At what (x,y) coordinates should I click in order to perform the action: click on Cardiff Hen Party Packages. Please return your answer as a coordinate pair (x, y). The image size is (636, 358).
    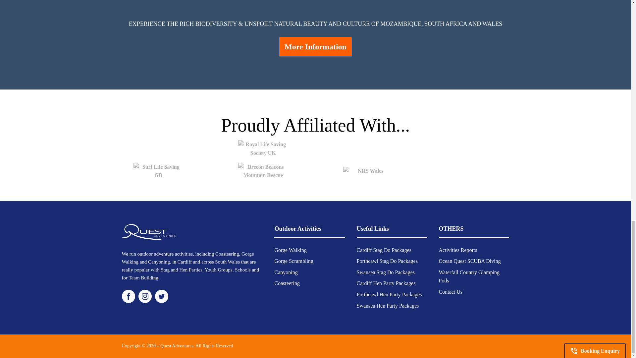
    Looking at the image, I should click on (390, 283).